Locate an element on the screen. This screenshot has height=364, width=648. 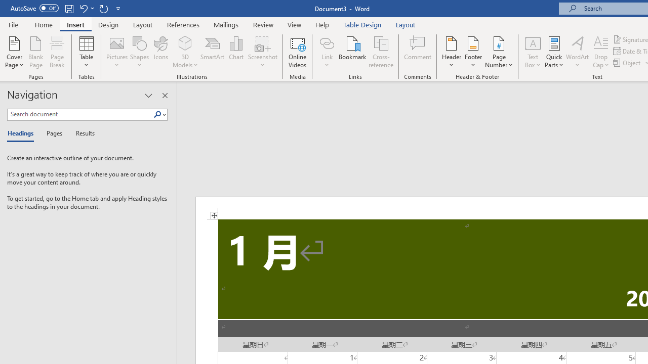
Comment is located at coordinates (418, 52).